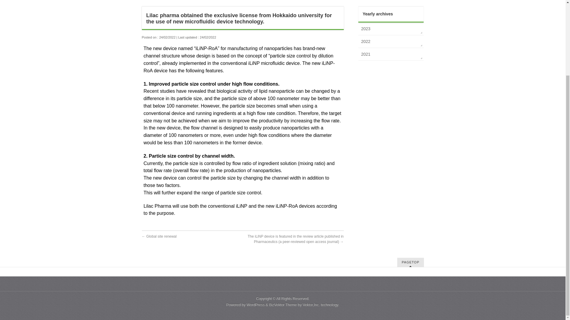 Image resolution: width=570 pixels, height=320 pixels. I want to click on 2021 , so click(391, 54).